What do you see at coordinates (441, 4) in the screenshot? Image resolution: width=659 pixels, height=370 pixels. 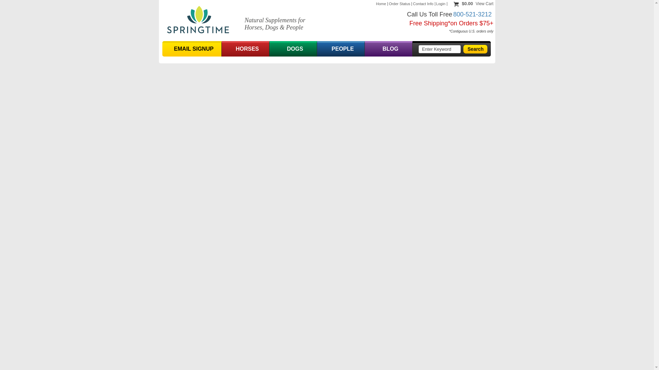 I see `Login` at bounding box center [441, 4].